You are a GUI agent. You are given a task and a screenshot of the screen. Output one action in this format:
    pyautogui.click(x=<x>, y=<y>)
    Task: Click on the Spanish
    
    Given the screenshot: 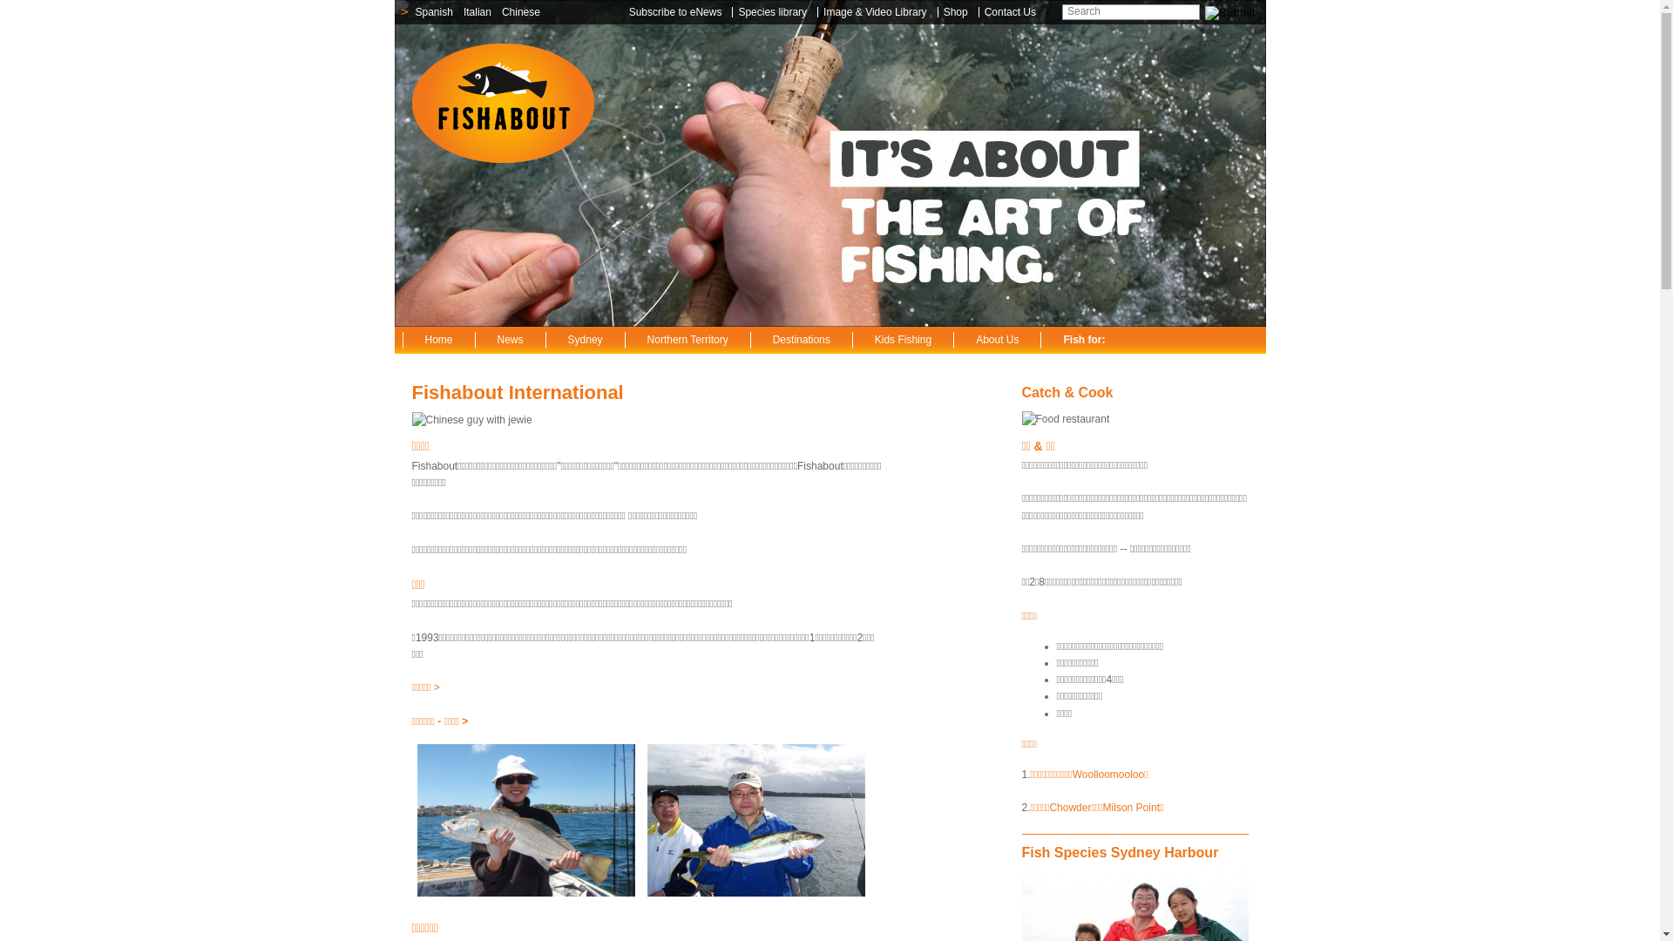 What is the action you would take?
    pyautogui.click(x=434, y=12)
    